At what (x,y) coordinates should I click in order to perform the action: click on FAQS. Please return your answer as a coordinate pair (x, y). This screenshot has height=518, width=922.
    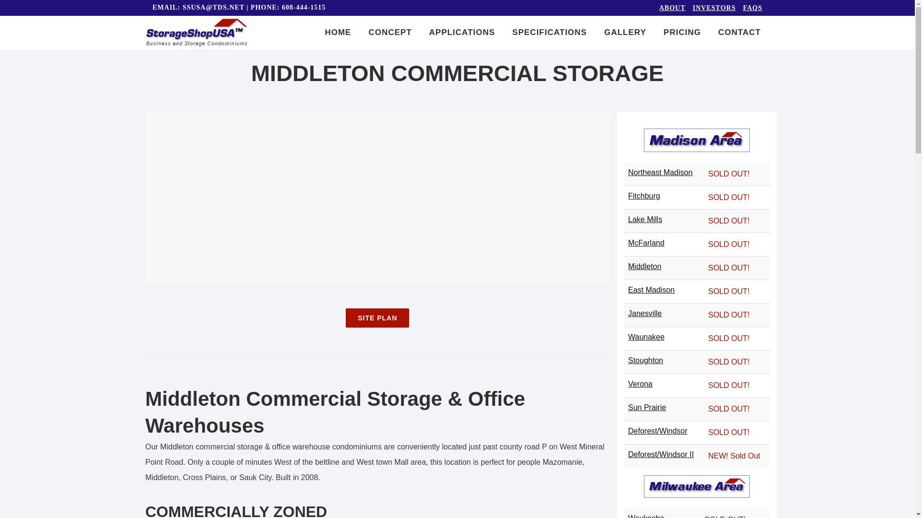
    Looking at the image, I should click on (749, 8).